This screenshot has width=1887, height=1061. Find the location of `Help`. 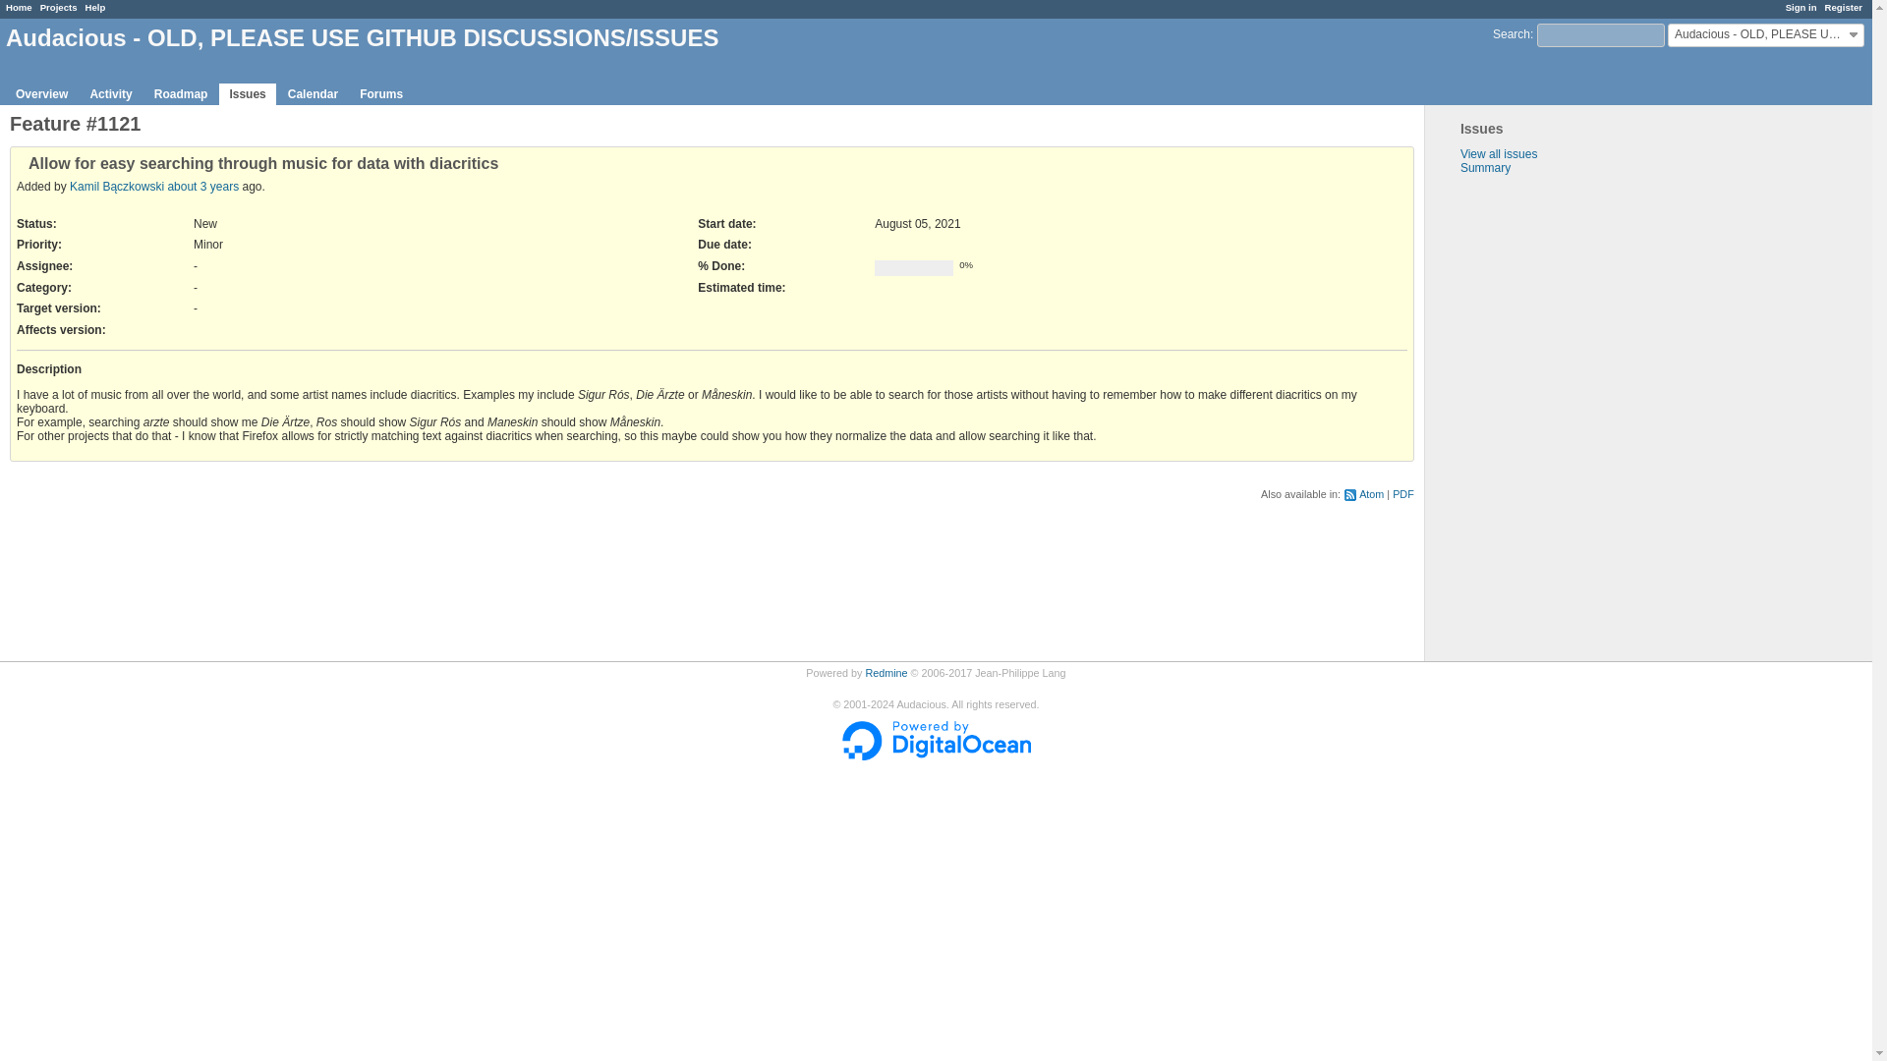

Help is located at coordinates (94, 7).